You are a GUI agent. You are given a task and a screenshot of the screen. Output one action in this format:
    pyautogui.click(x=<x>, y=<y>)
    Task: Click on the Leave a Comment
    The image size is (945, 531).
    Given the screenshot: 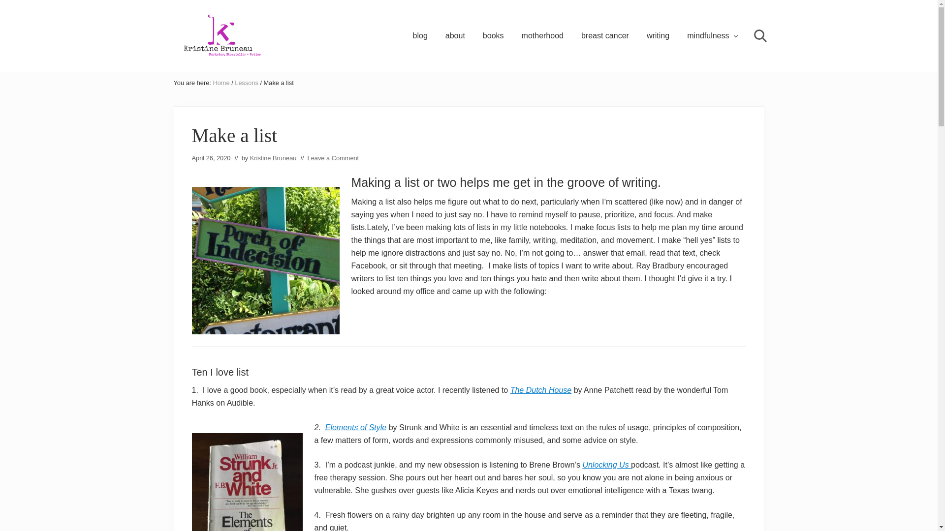 What is the action you would take?
    pyautogui.click(x=333, y=158)
    